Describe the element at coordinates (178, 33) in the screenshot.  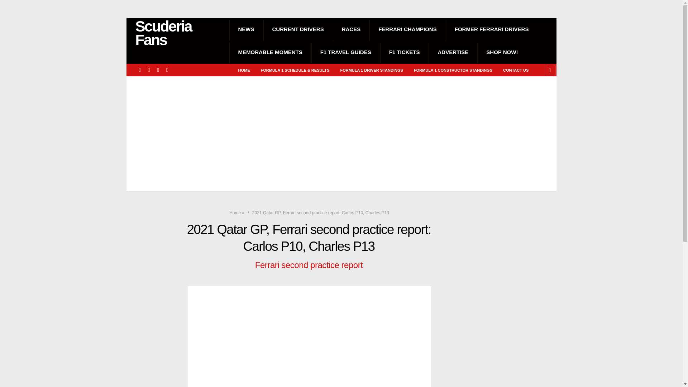
I see `Scuderia Fans` at that location.